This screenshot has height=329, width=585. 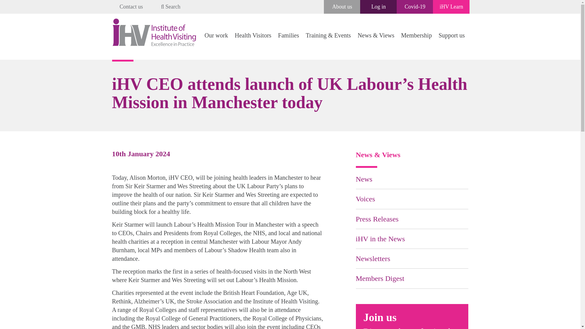 What do you see at coordinates (131, 7) in the screenshot?
I see `Contact us` at bounding box center [131, 7].